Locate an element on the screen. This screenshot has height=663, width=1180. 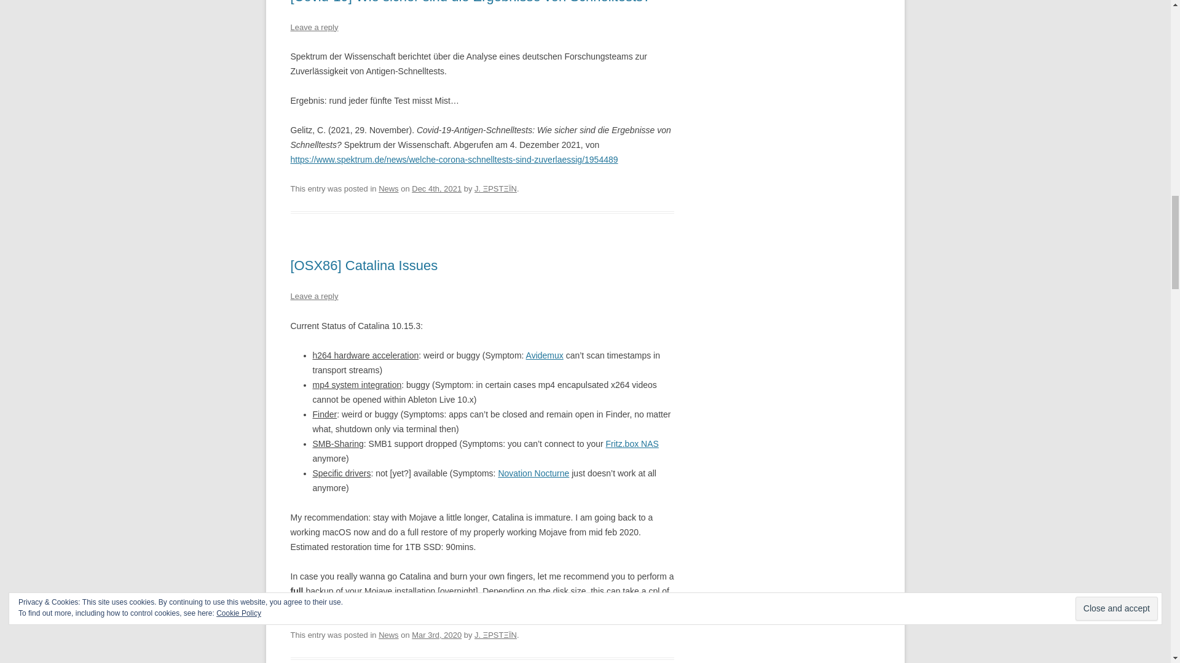
Leave a reply is located at coordinates (313, 26).